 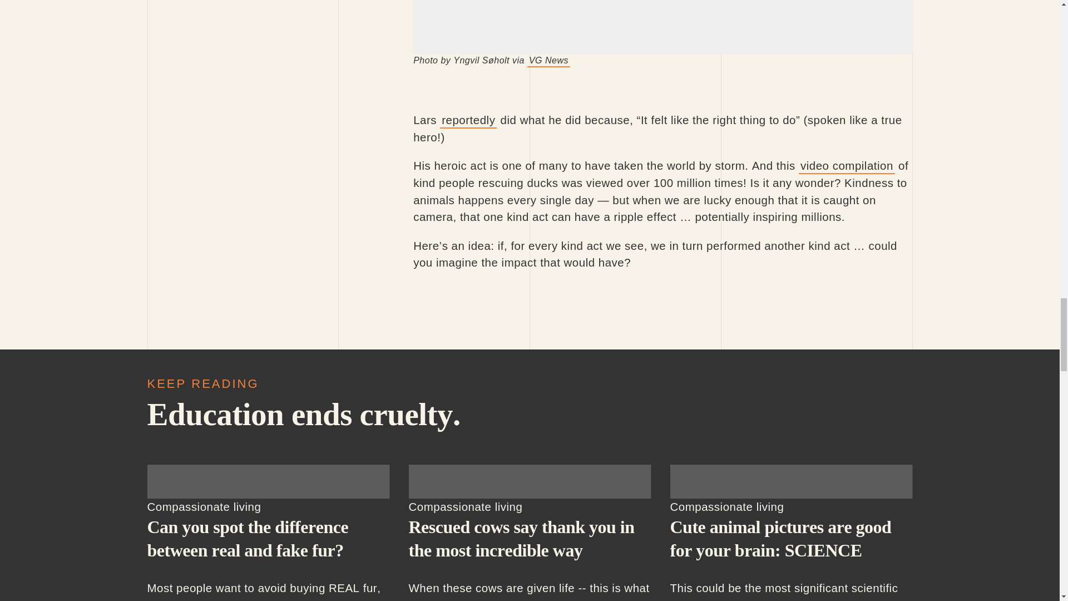 What do you see at coordinates (529, 482) in the screenshot?
I see `Rescued cows say thank you in the most incredible way` at bounding box center [529, 482].